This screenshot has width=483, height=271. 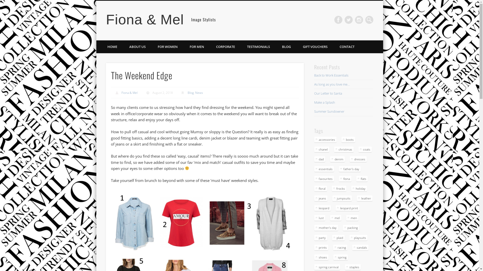 I want to click on father's day, so click(x=350, y=169).